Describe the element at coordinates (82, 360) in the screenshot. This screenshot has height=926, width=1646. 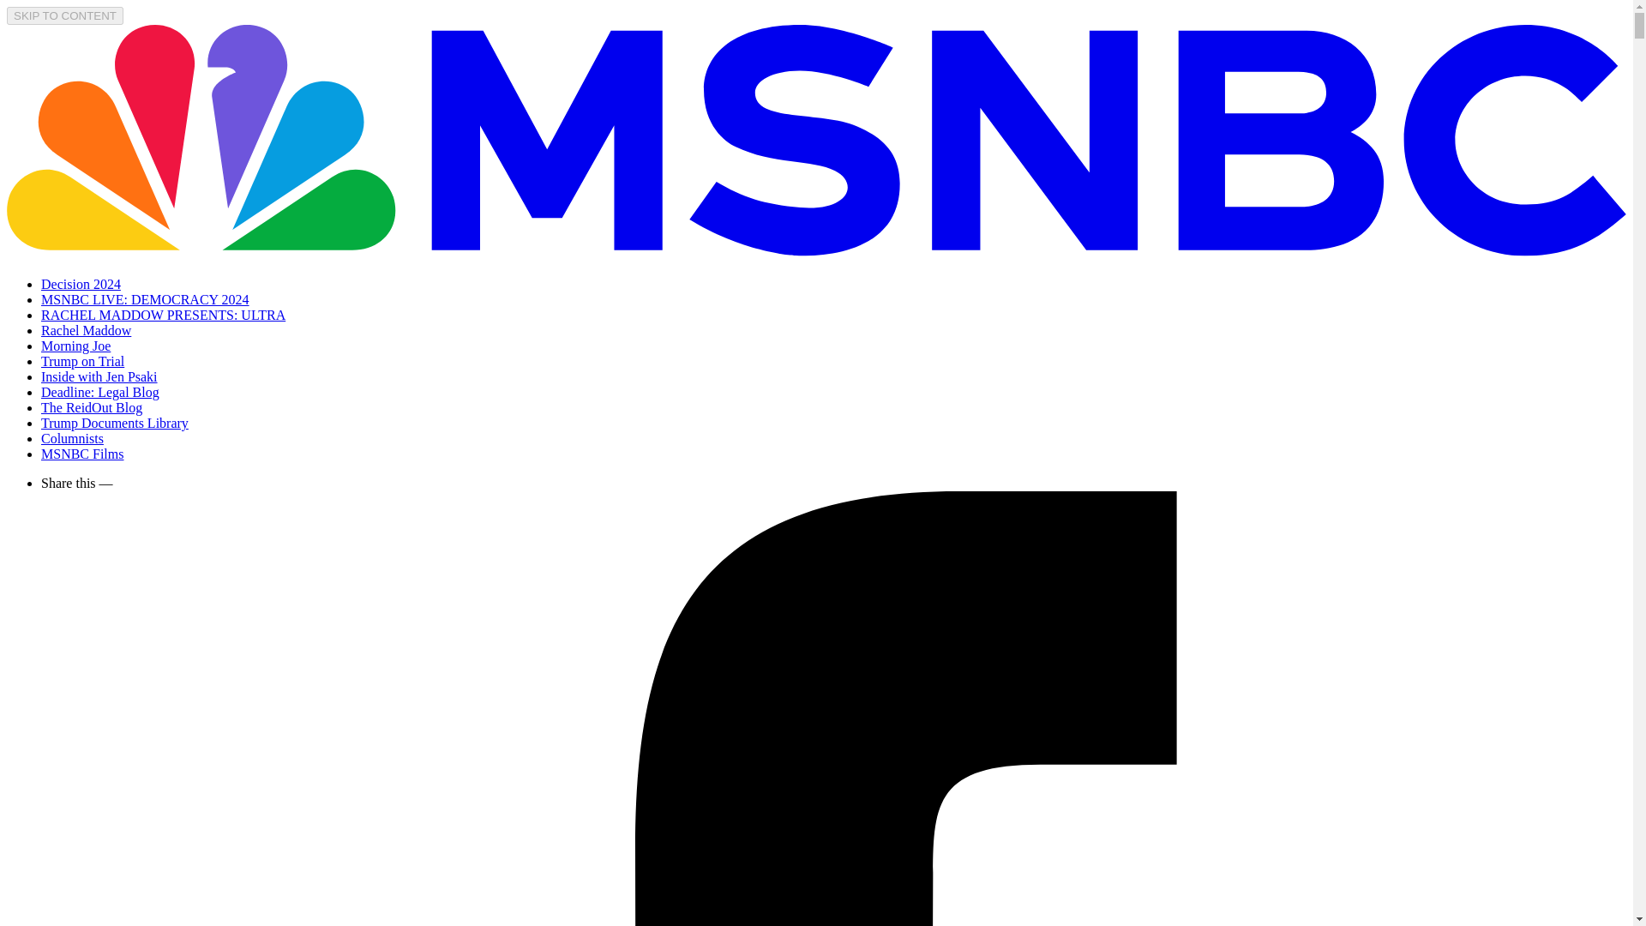
I see `Trump on Trial` at that location.